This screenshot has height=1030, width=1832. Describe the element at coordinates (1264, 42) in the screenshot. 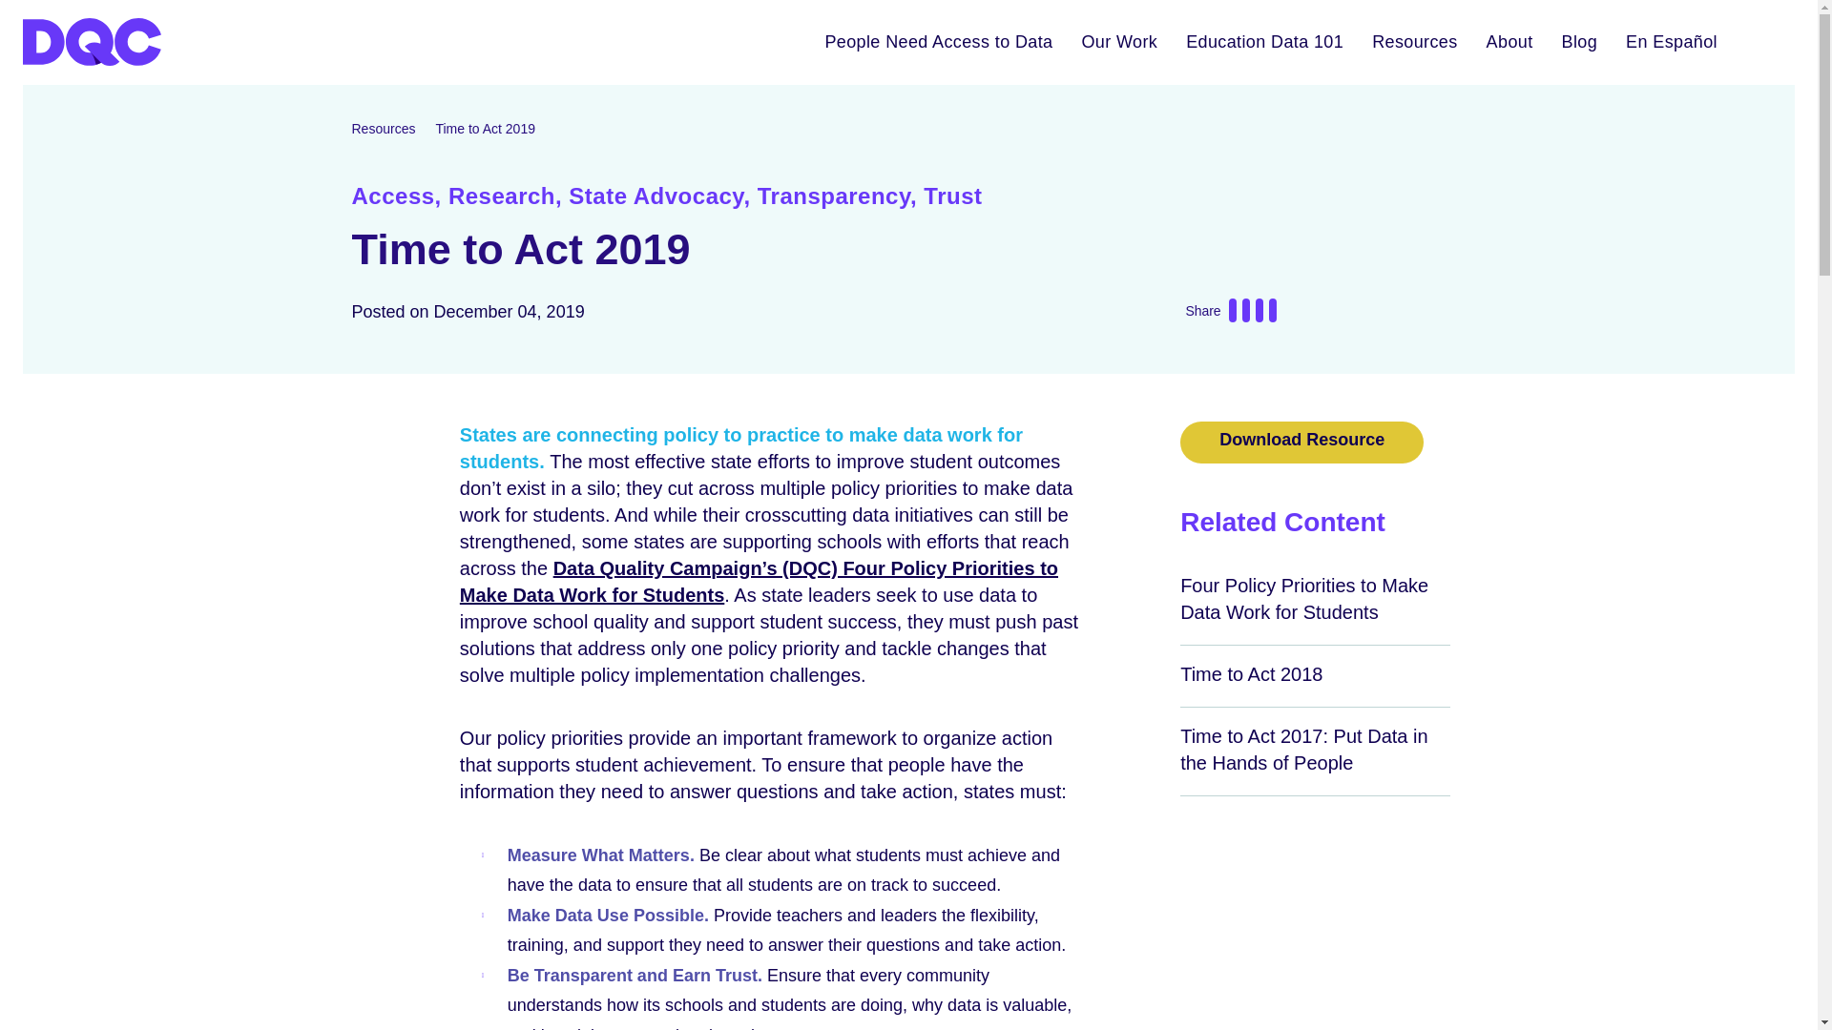

I see `Why Education Data?` at that location.